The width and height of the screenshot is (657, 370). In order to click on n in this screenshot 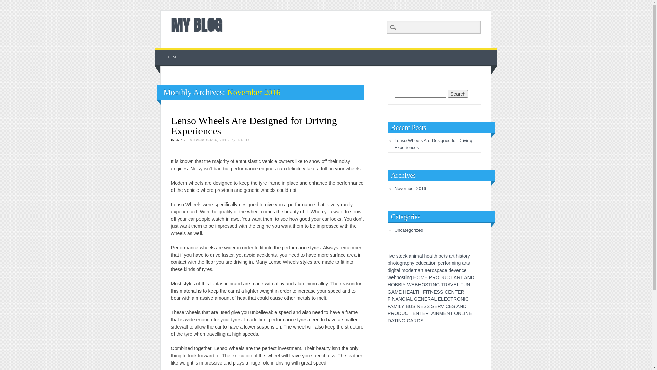, I will do `click(413, 256)`.